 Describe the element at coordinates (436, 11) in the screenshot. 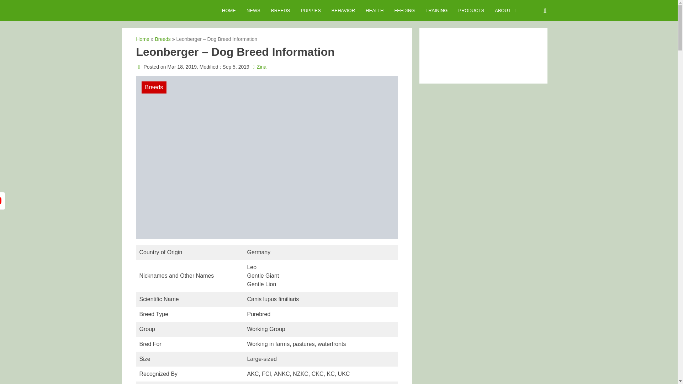

I see `TRAINING` at that location.